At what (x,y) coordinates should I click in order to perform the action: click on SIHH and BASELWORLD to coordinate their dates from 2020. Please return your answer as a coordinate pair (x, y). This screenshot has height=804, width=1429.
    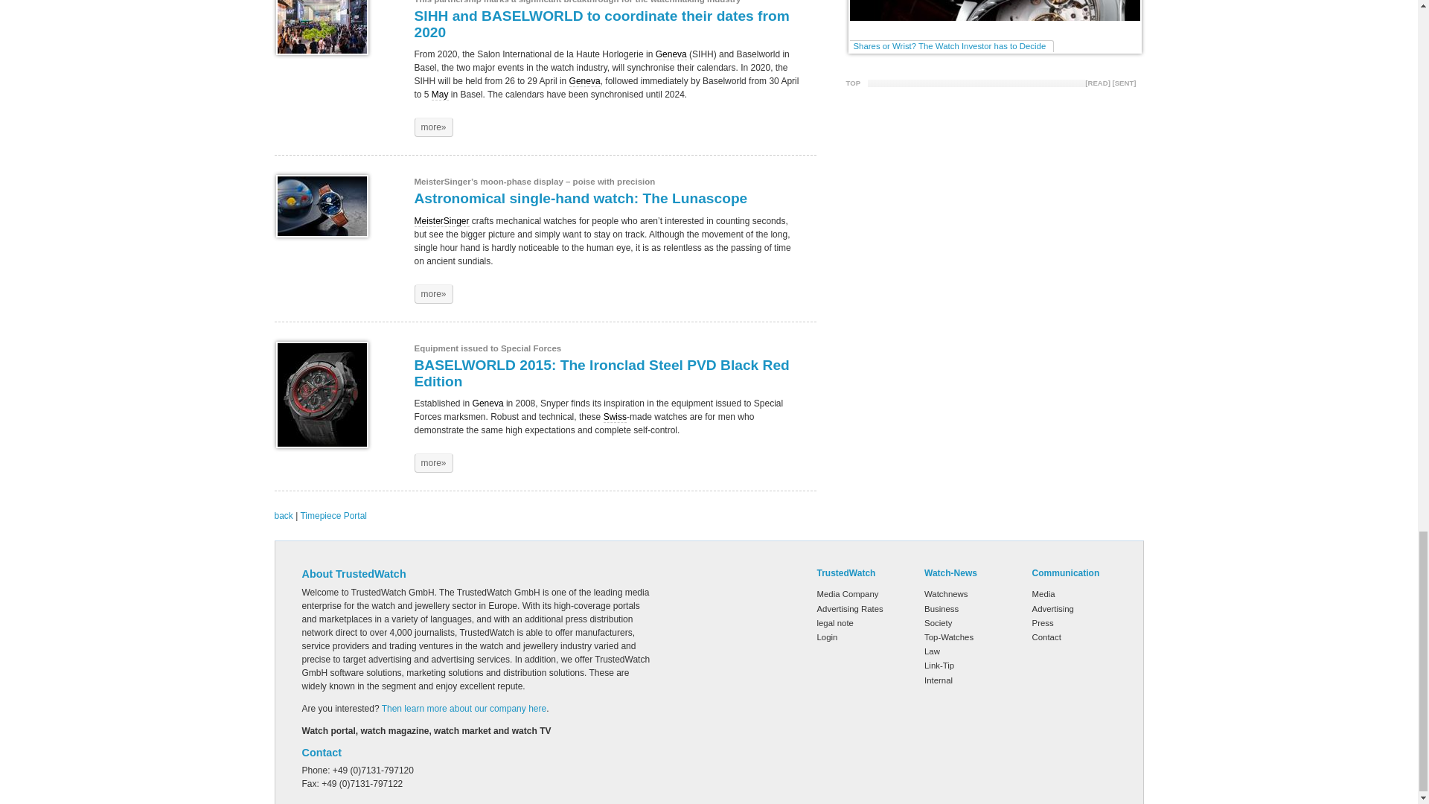
    Looking at the image, I should click on (433, 127).